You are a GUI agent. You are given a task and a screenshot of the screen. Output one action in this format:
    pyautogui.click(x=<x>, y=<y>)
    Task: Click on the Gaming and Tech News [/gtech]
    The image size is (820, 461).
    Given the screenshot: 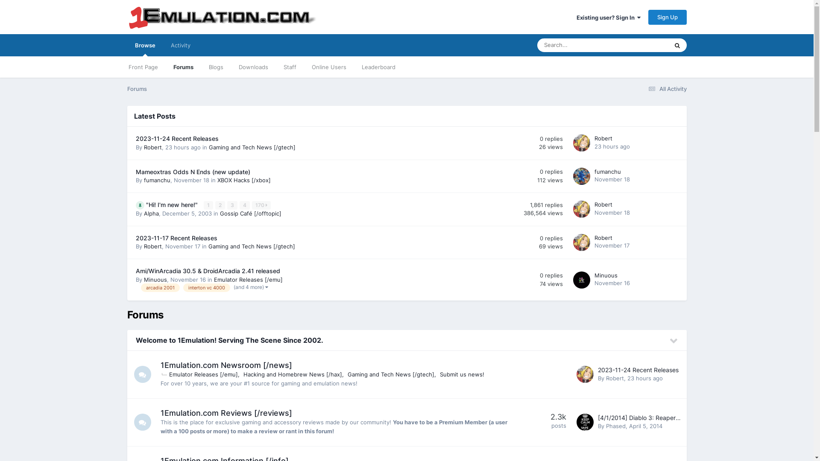 What is the action you would take?
    pyautogui.click(x=392, y=374)
    